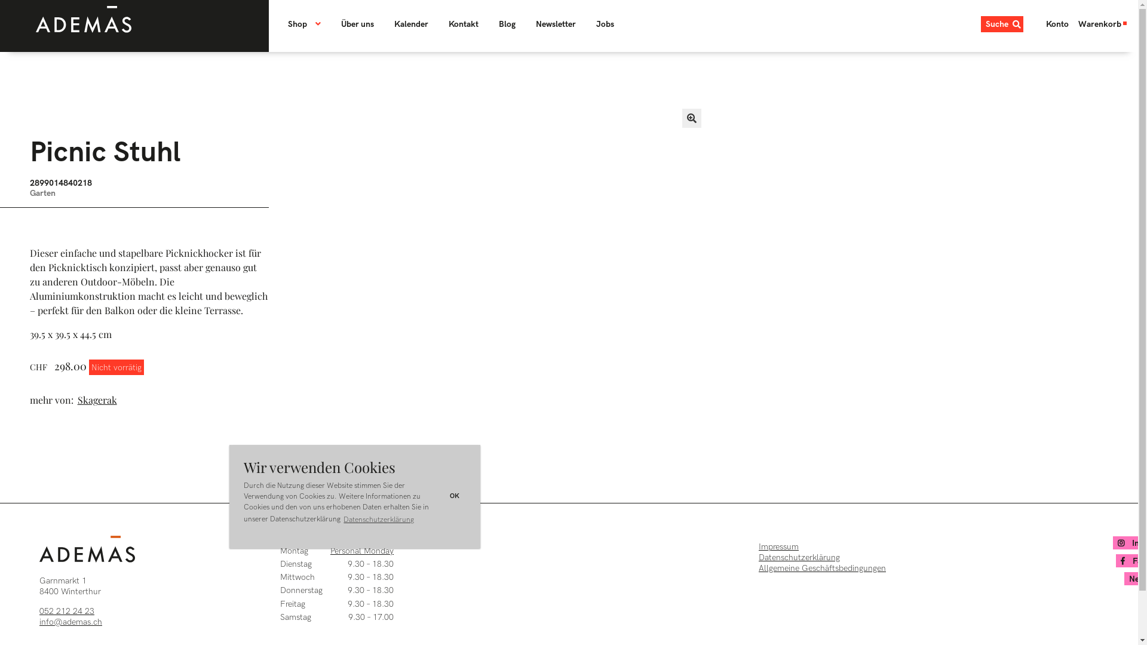 The image size is (1147, 645). I want to click on Kalender, so click(411, 24).